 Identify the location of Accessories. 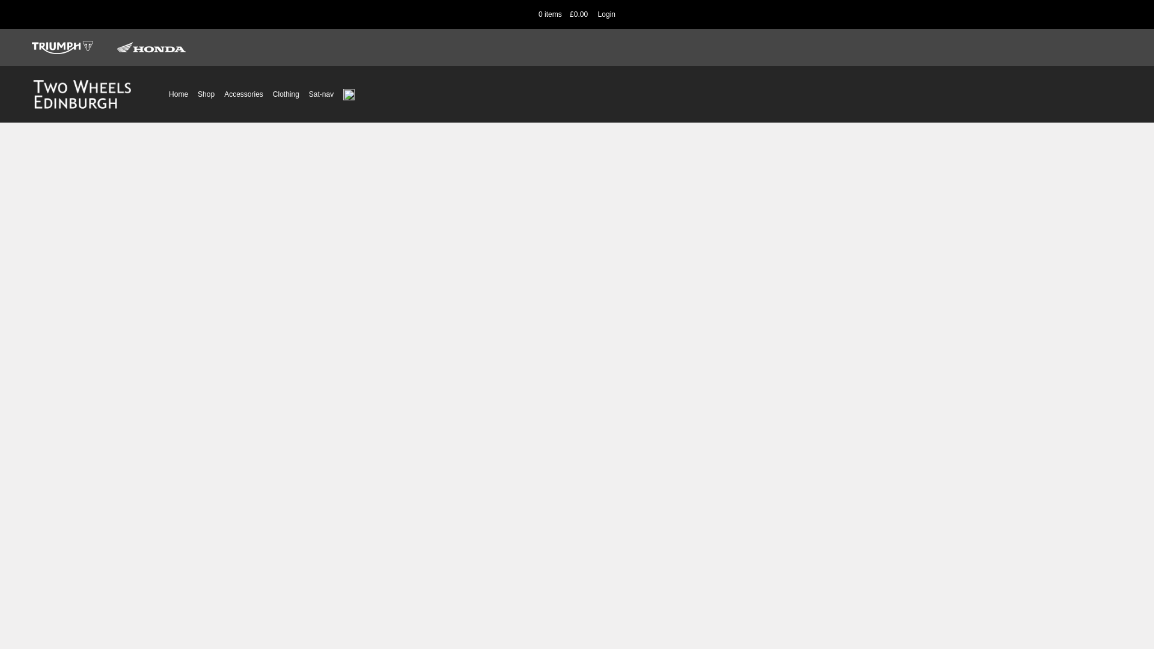
(243, 94).